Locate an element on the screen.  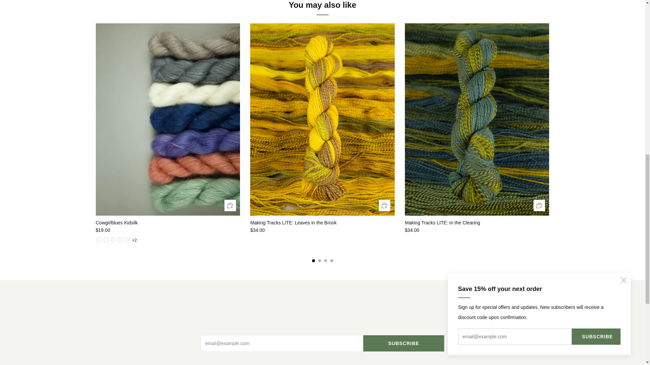
Making Tracks LITE: Leaves in the Brook is located at coordinates (322, 223).